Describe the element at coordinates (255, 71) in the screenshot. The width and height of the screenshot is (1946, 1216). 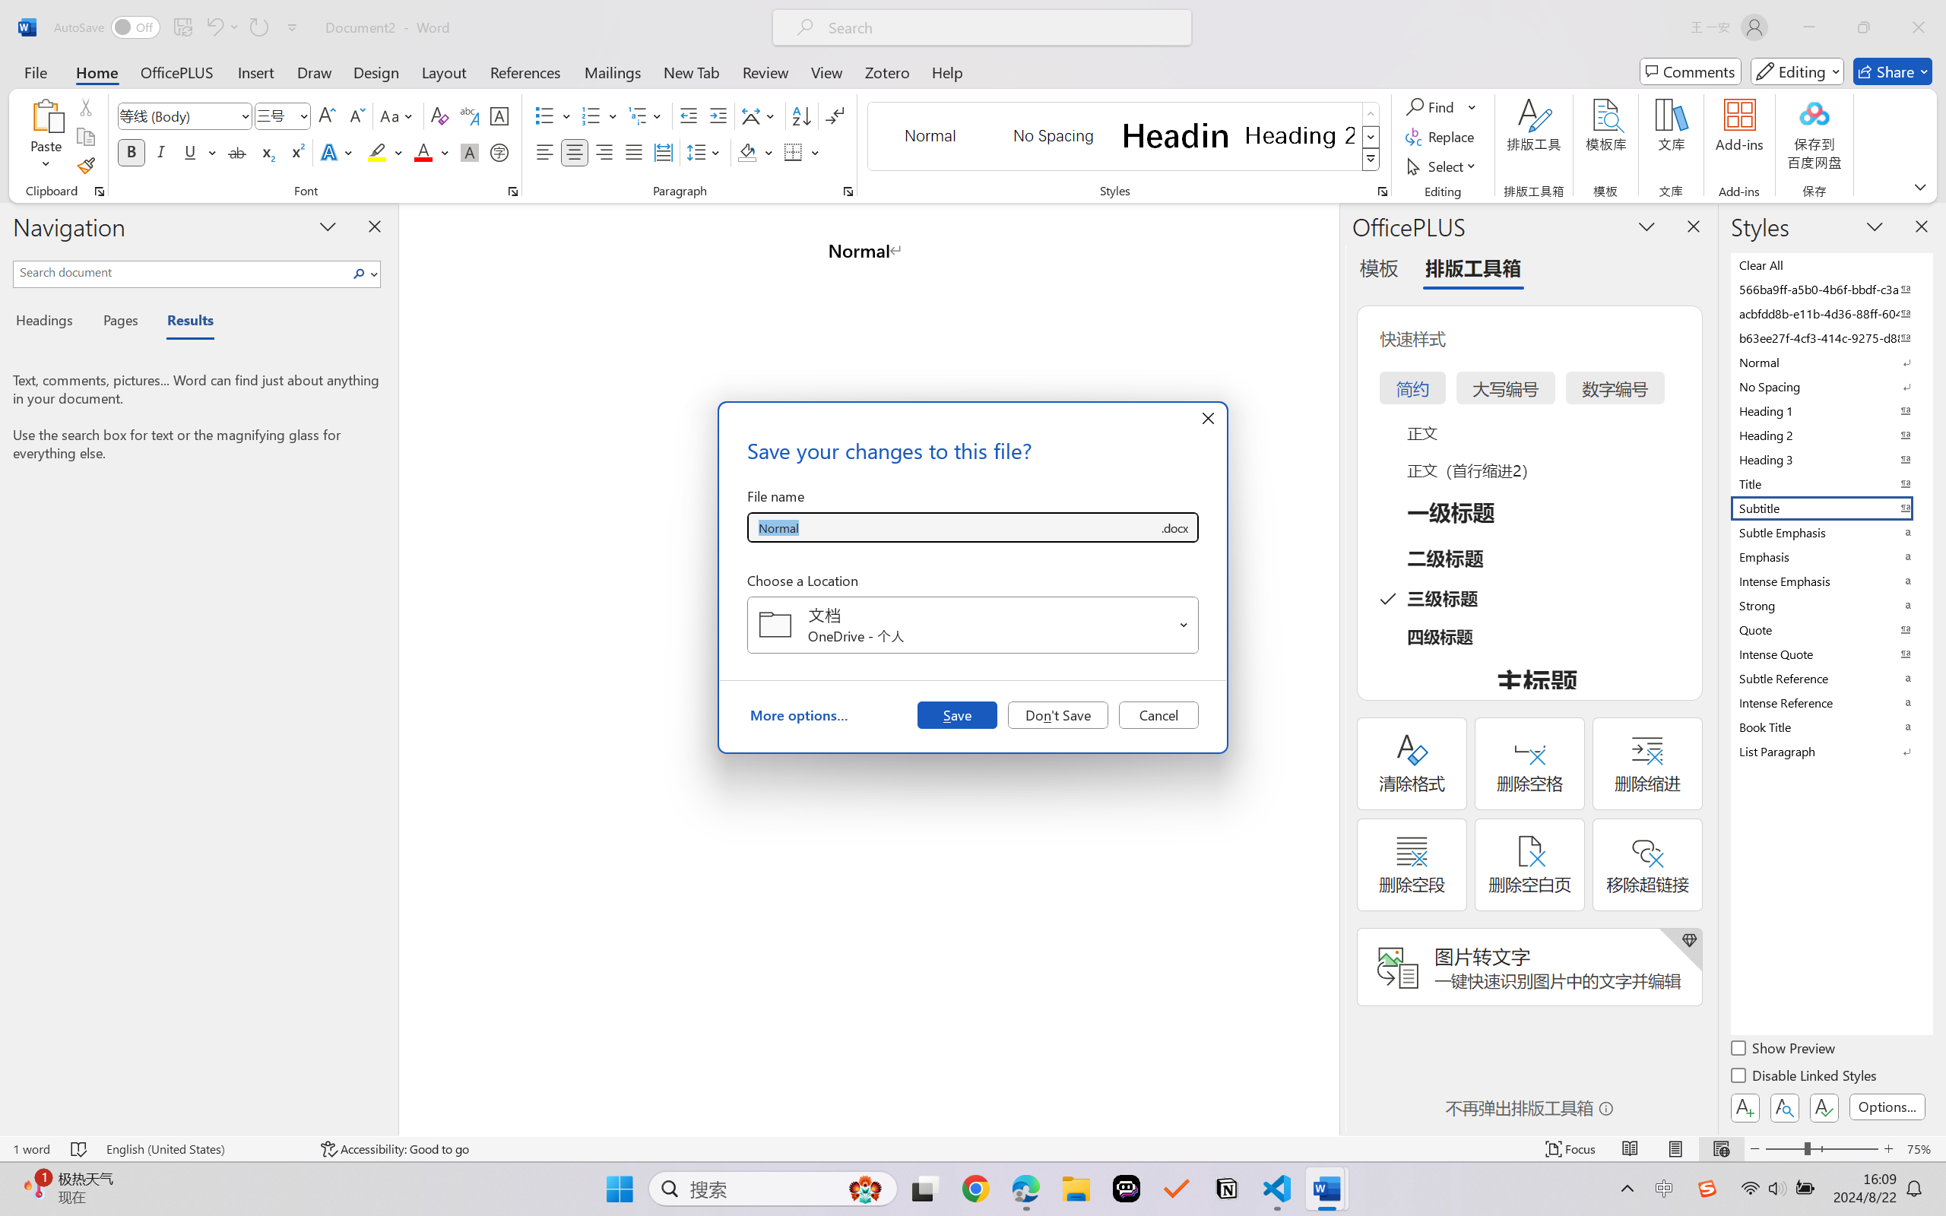
I see `Insert` at that location.